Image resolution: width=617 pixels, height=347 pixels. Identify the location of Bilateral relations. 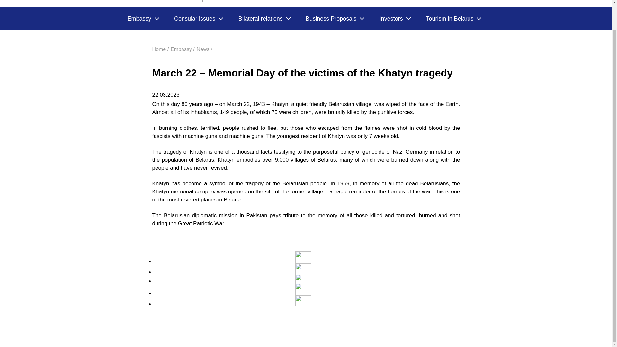
(264, 19).